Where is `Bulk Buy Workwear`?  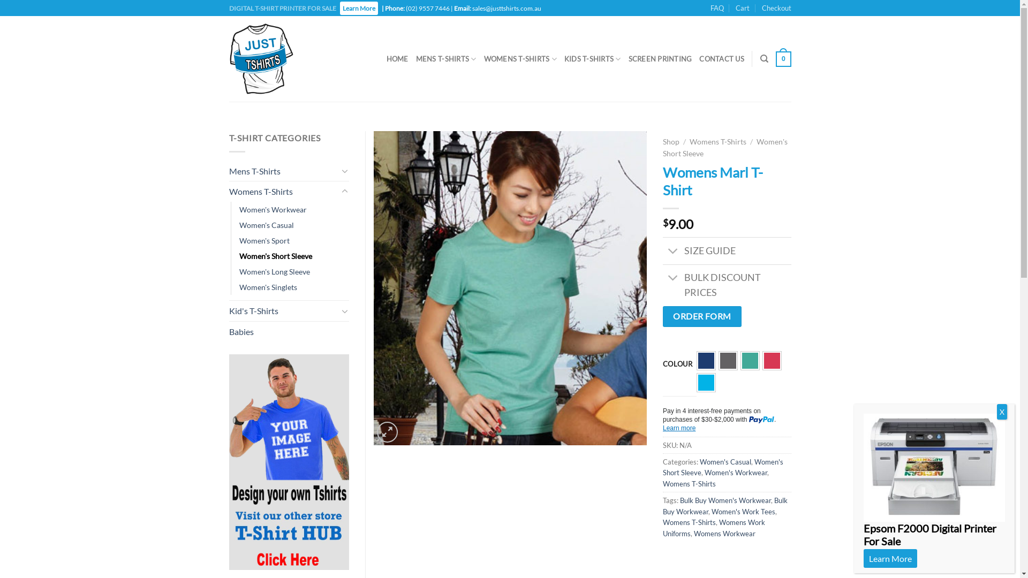
Bulk Buy Workwear is located at coordinates (725, 506).